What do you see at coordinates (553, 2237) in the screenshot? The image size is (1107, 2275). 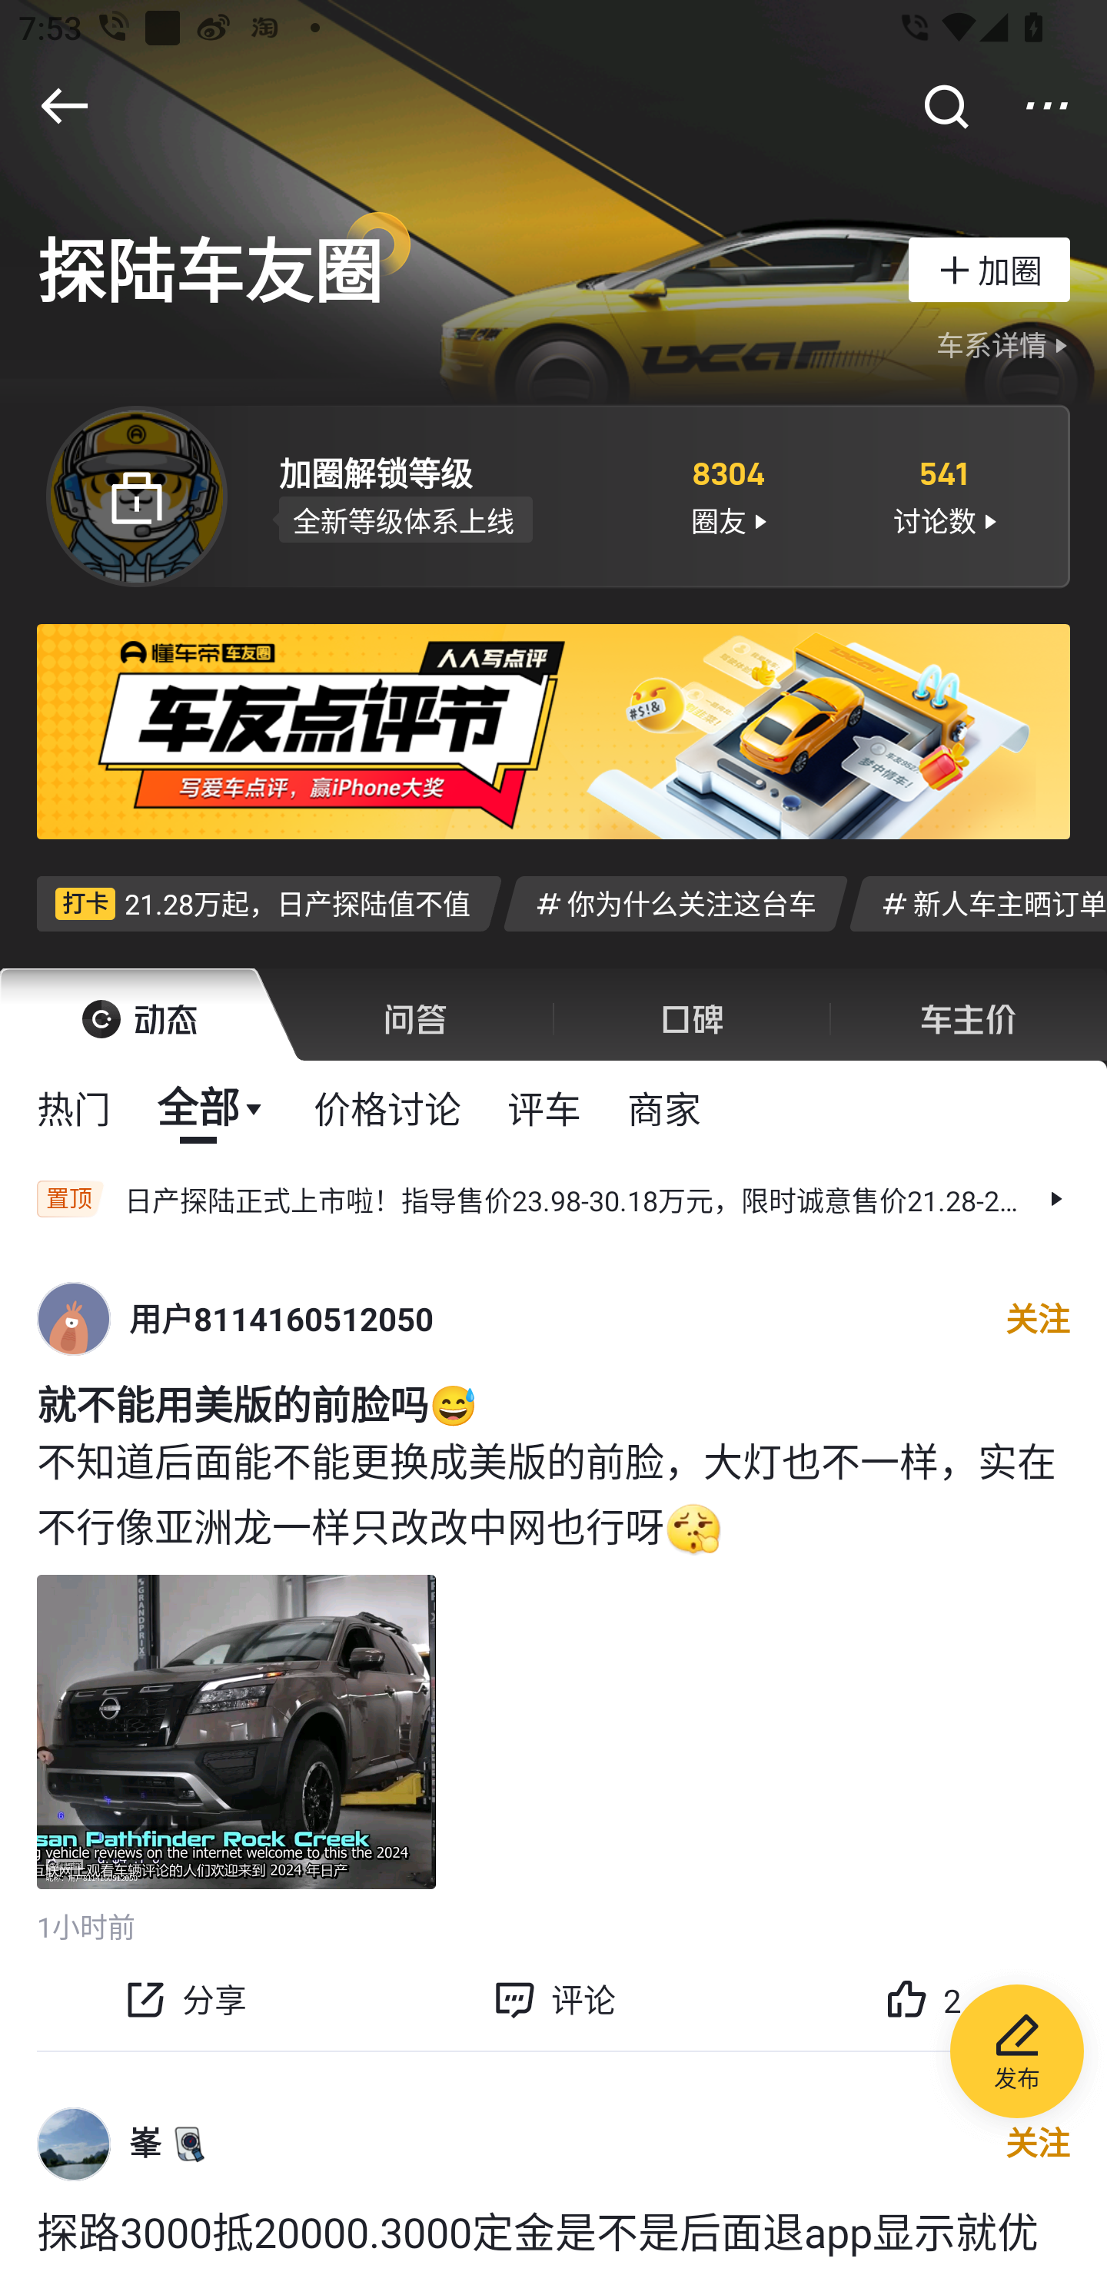 I see `探路3000抵20000.3000定金是不是后面退app显示就优惠17000` at bounding box center [553, 2237].